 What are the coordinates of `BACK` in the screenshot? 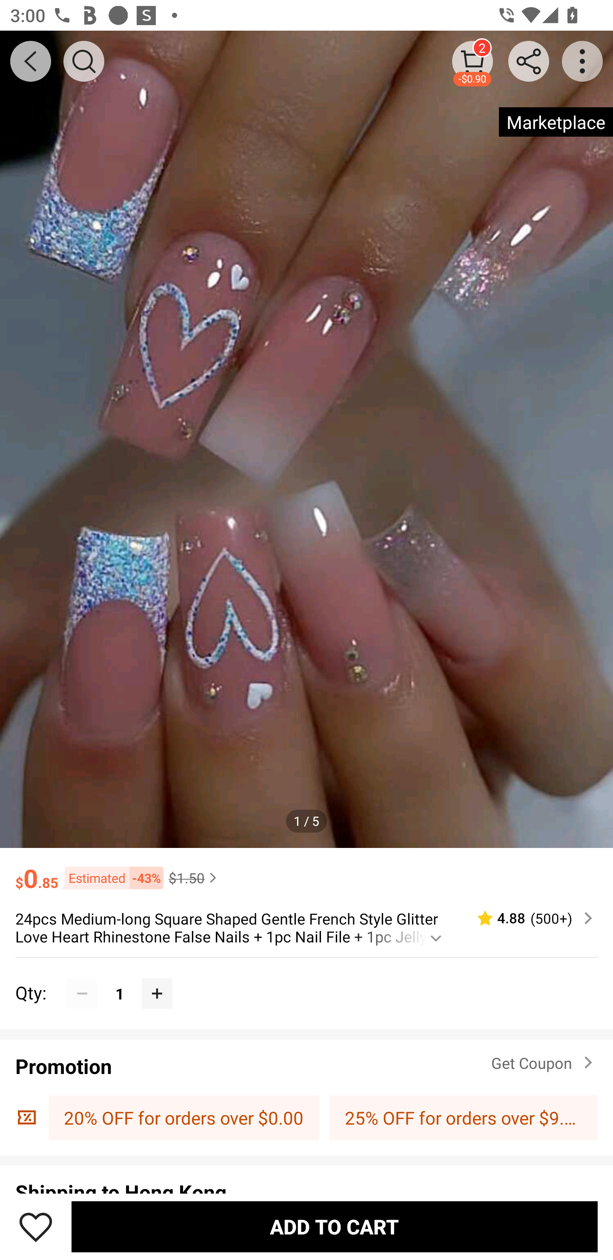 It's located at (31, 61).